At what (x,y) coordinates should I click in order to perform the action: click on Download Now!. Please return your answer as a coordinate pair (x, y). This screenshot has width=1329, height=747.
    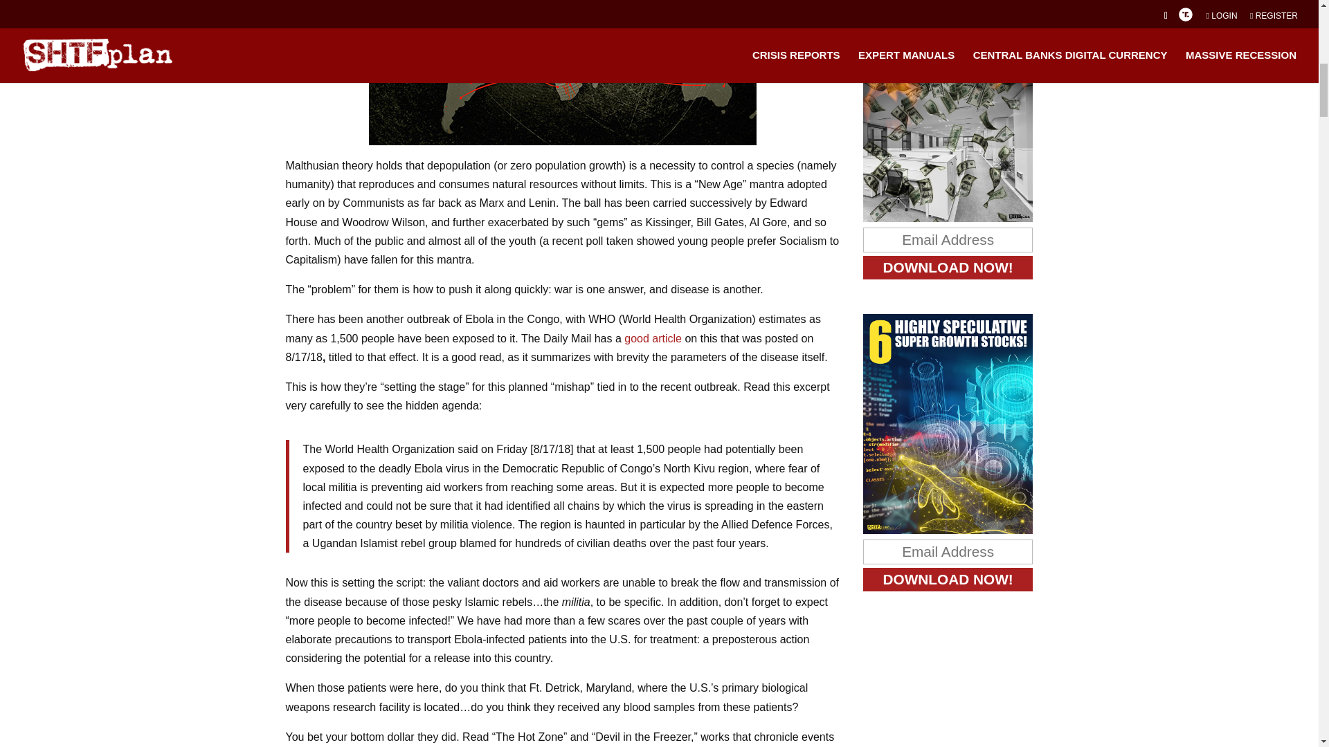
    Looking at the image, I should click on (948, 267).